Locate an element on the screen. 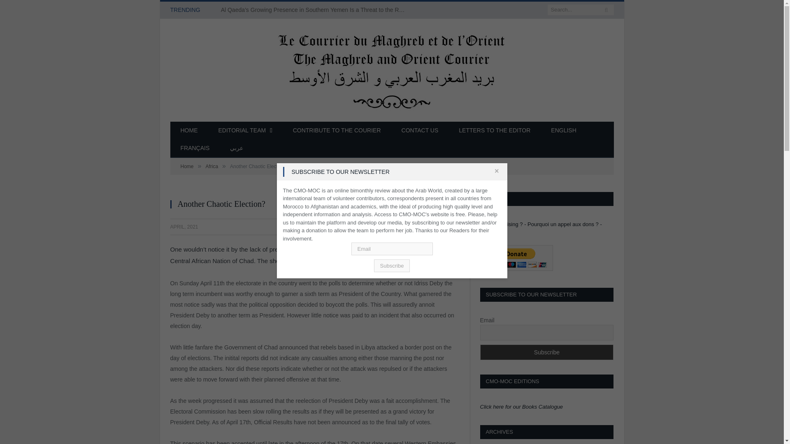 The image size is (790, 444). HOME is located at coordinates (189, 131).